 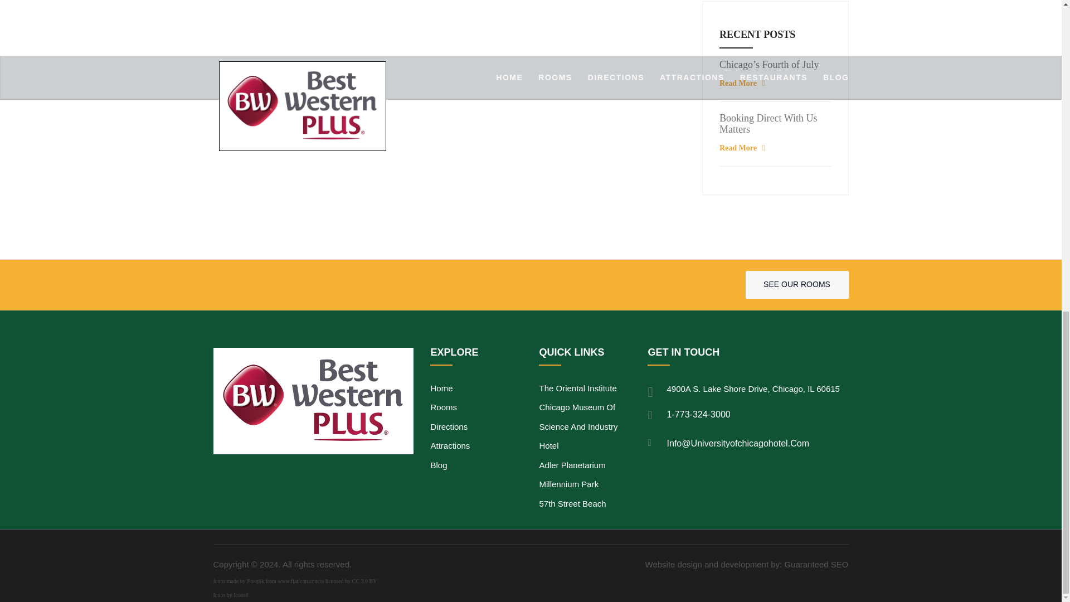 I want to click on Freepik, so click(x=255, y=581).